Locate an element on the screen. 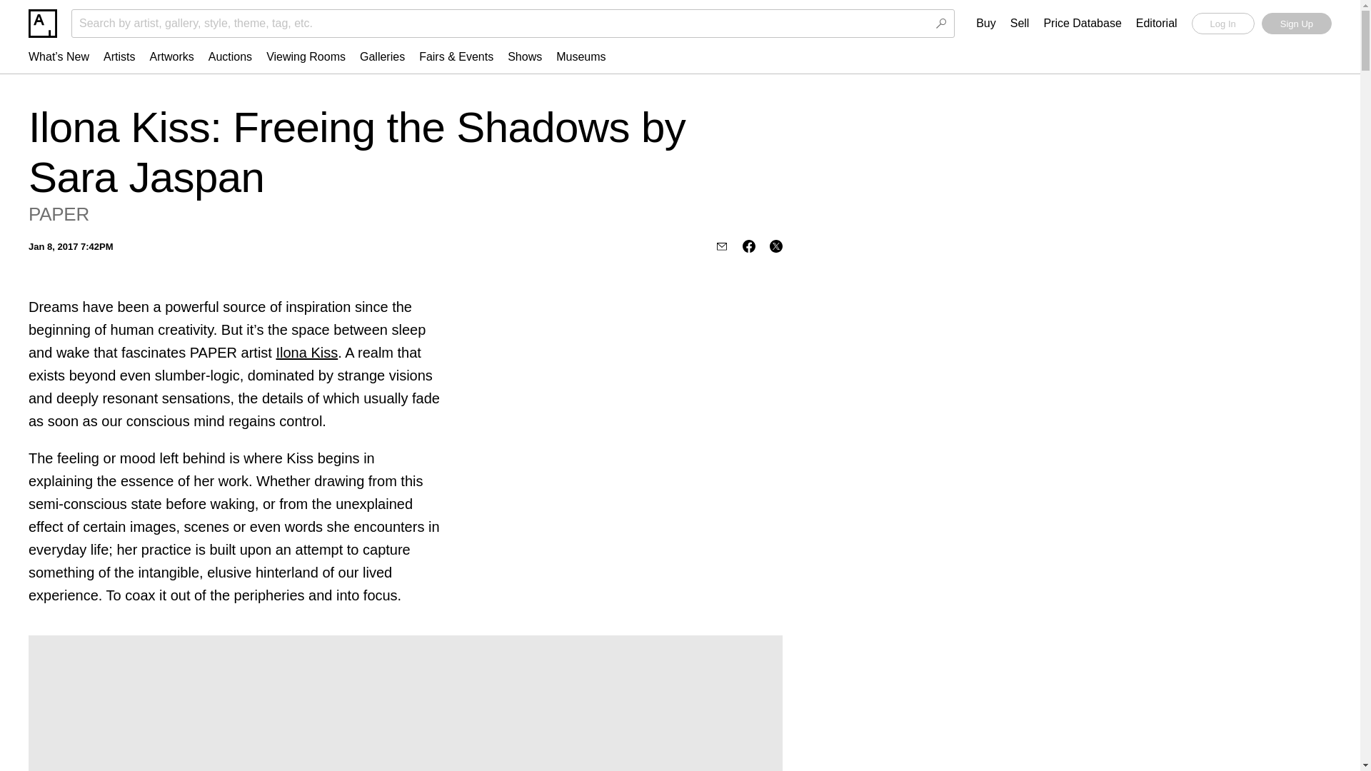  Sell is located at coordinates (1020, 24).